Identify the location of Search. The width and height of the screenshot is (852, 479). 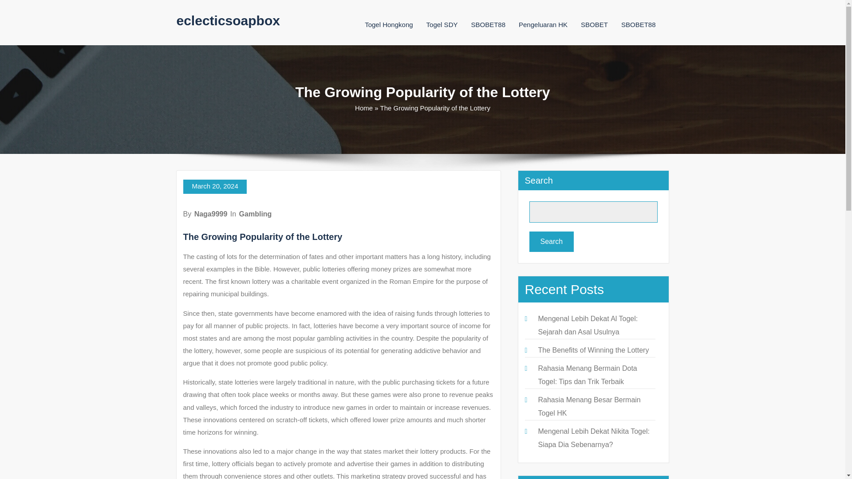
(551, 241).